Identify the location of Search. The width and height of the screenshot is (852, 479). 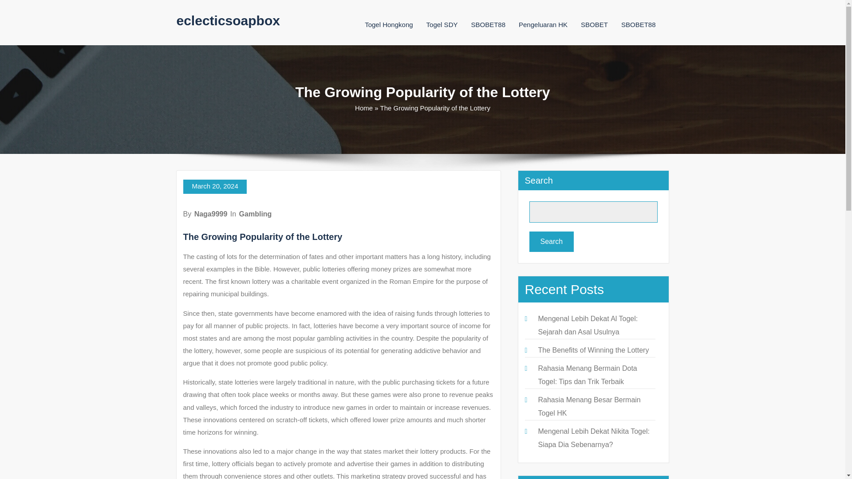
(551, 241).